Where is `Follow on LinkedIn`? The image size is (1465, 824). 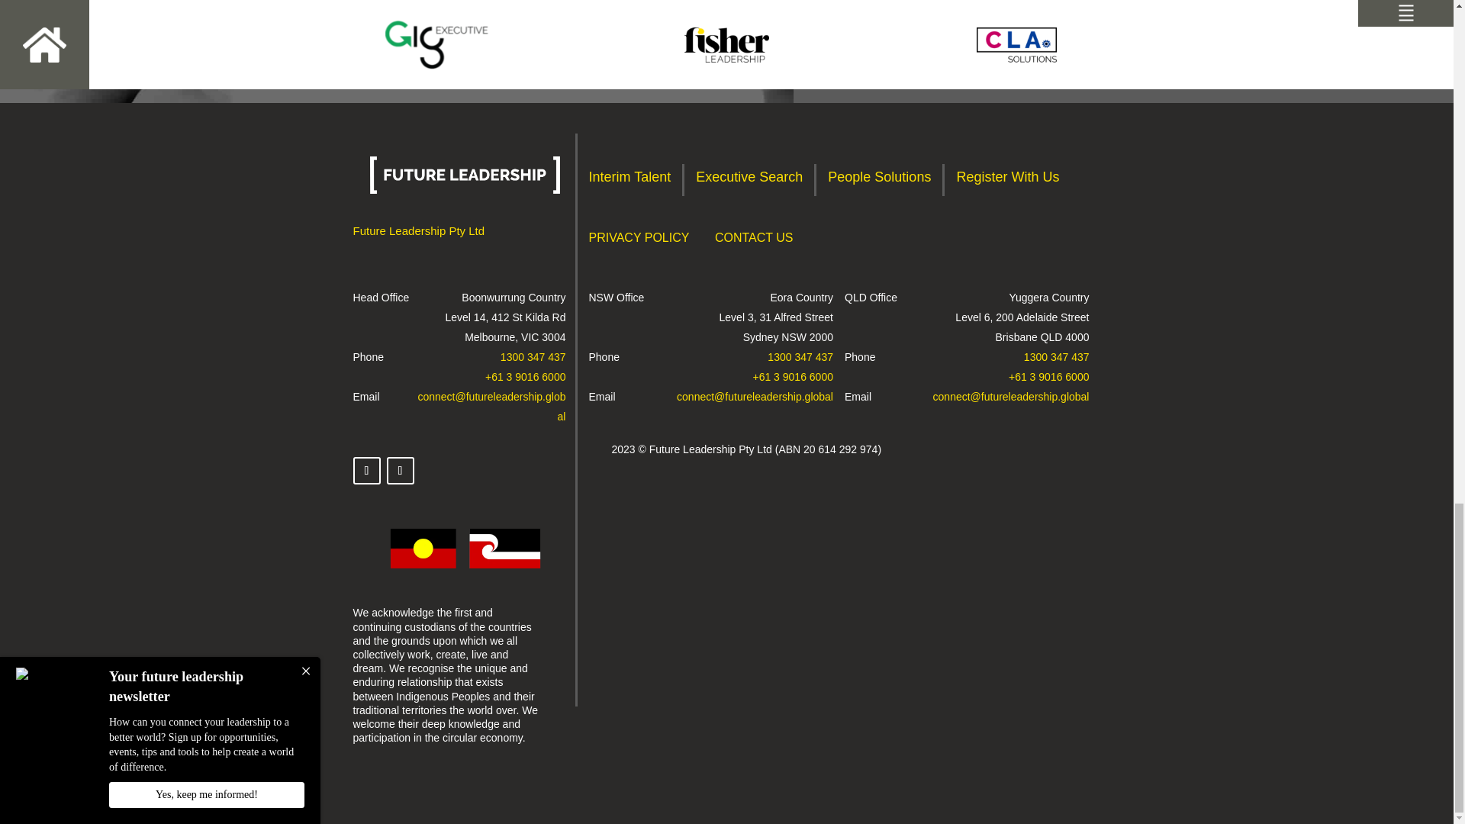 Follow on LinkedIn is located at coordinates (400, 471).